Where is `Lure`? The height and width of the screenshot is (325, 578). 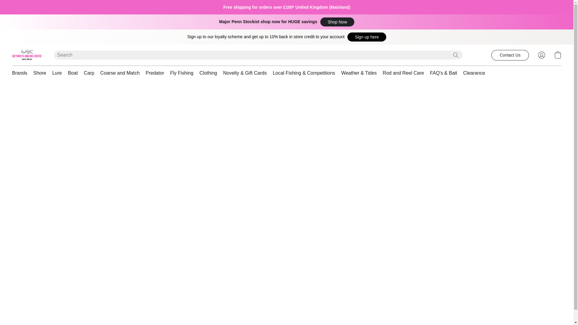
Lure is located at coordinates (57, 73).